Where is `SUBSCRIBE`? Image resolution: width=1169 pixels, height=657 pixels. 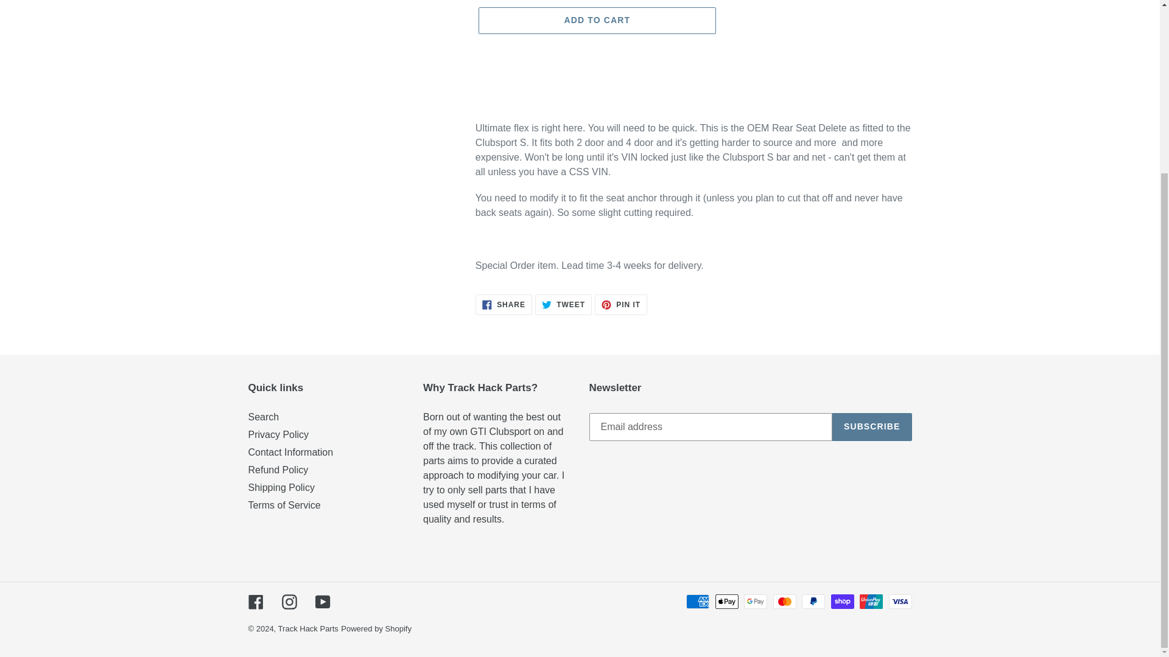
SUBSCRIBE is located at coordinates (279, 434).